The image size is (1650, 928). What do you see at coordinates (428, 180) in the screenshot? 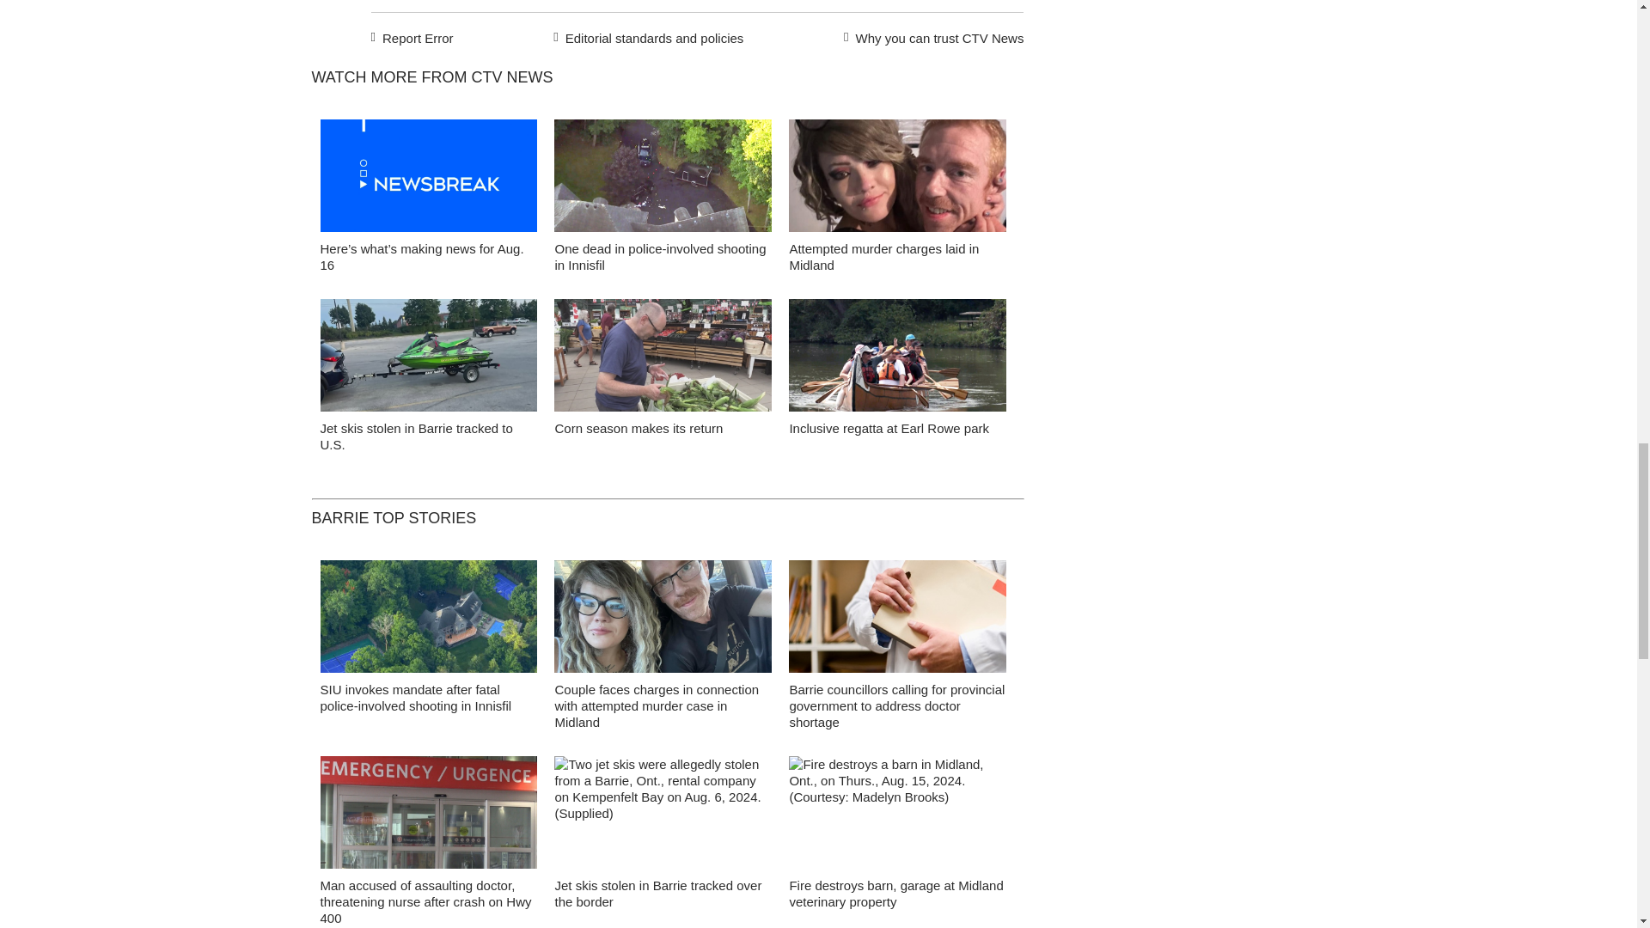
I see `Barrie promo Newsbreak` at bounding box center [428, 180].